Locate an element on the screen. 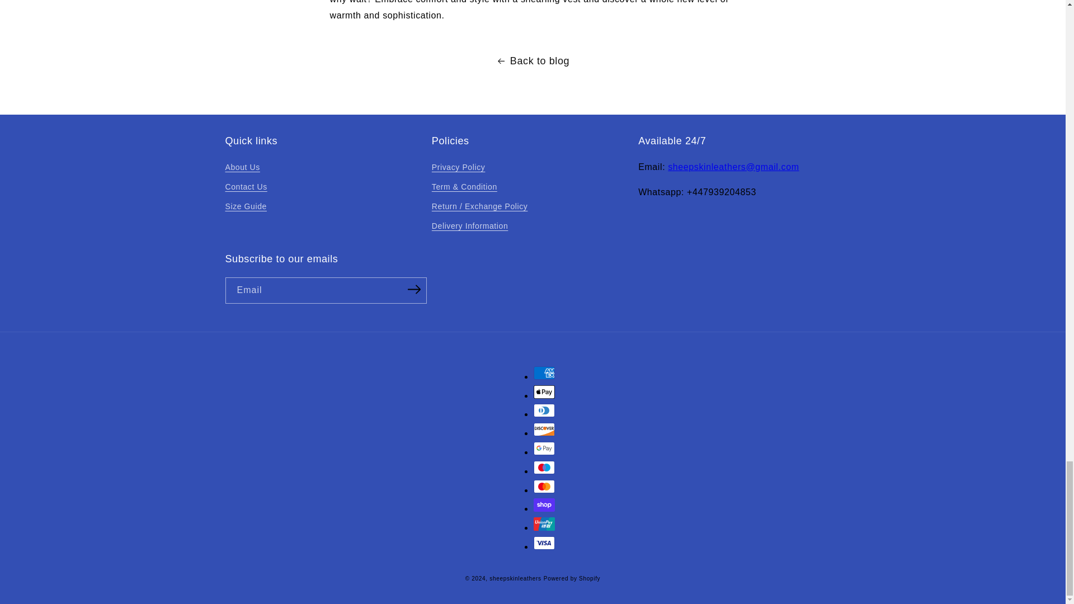 This screenshot has width=1074, height=604. Apple Pay is located at coordinates (544, 391).